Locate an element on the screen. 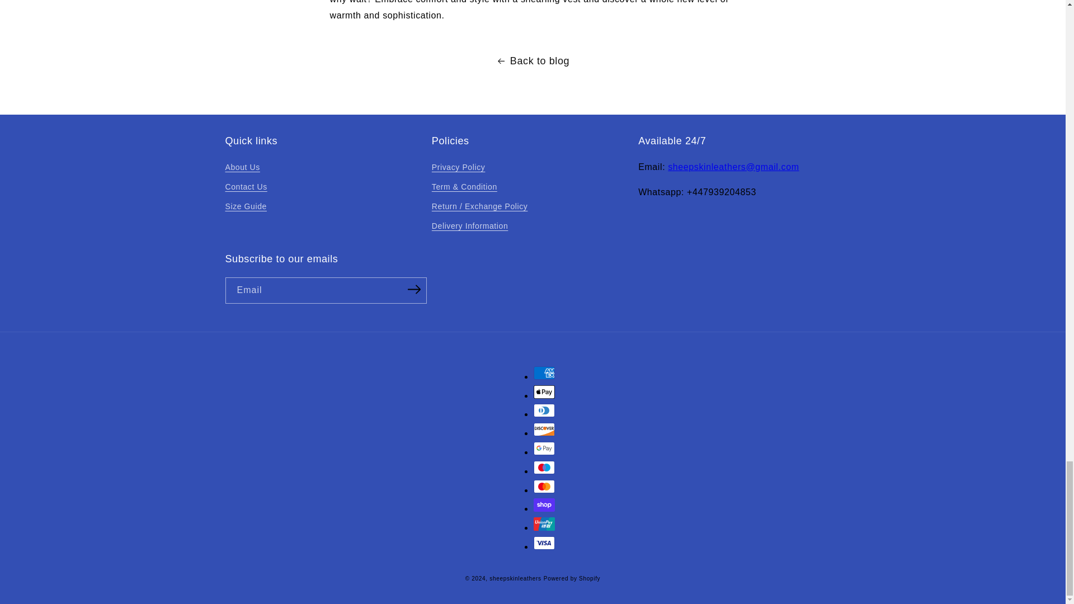 This screenshot has width=1074, height=604. Apple Pay is located at coordinates (544, 391).